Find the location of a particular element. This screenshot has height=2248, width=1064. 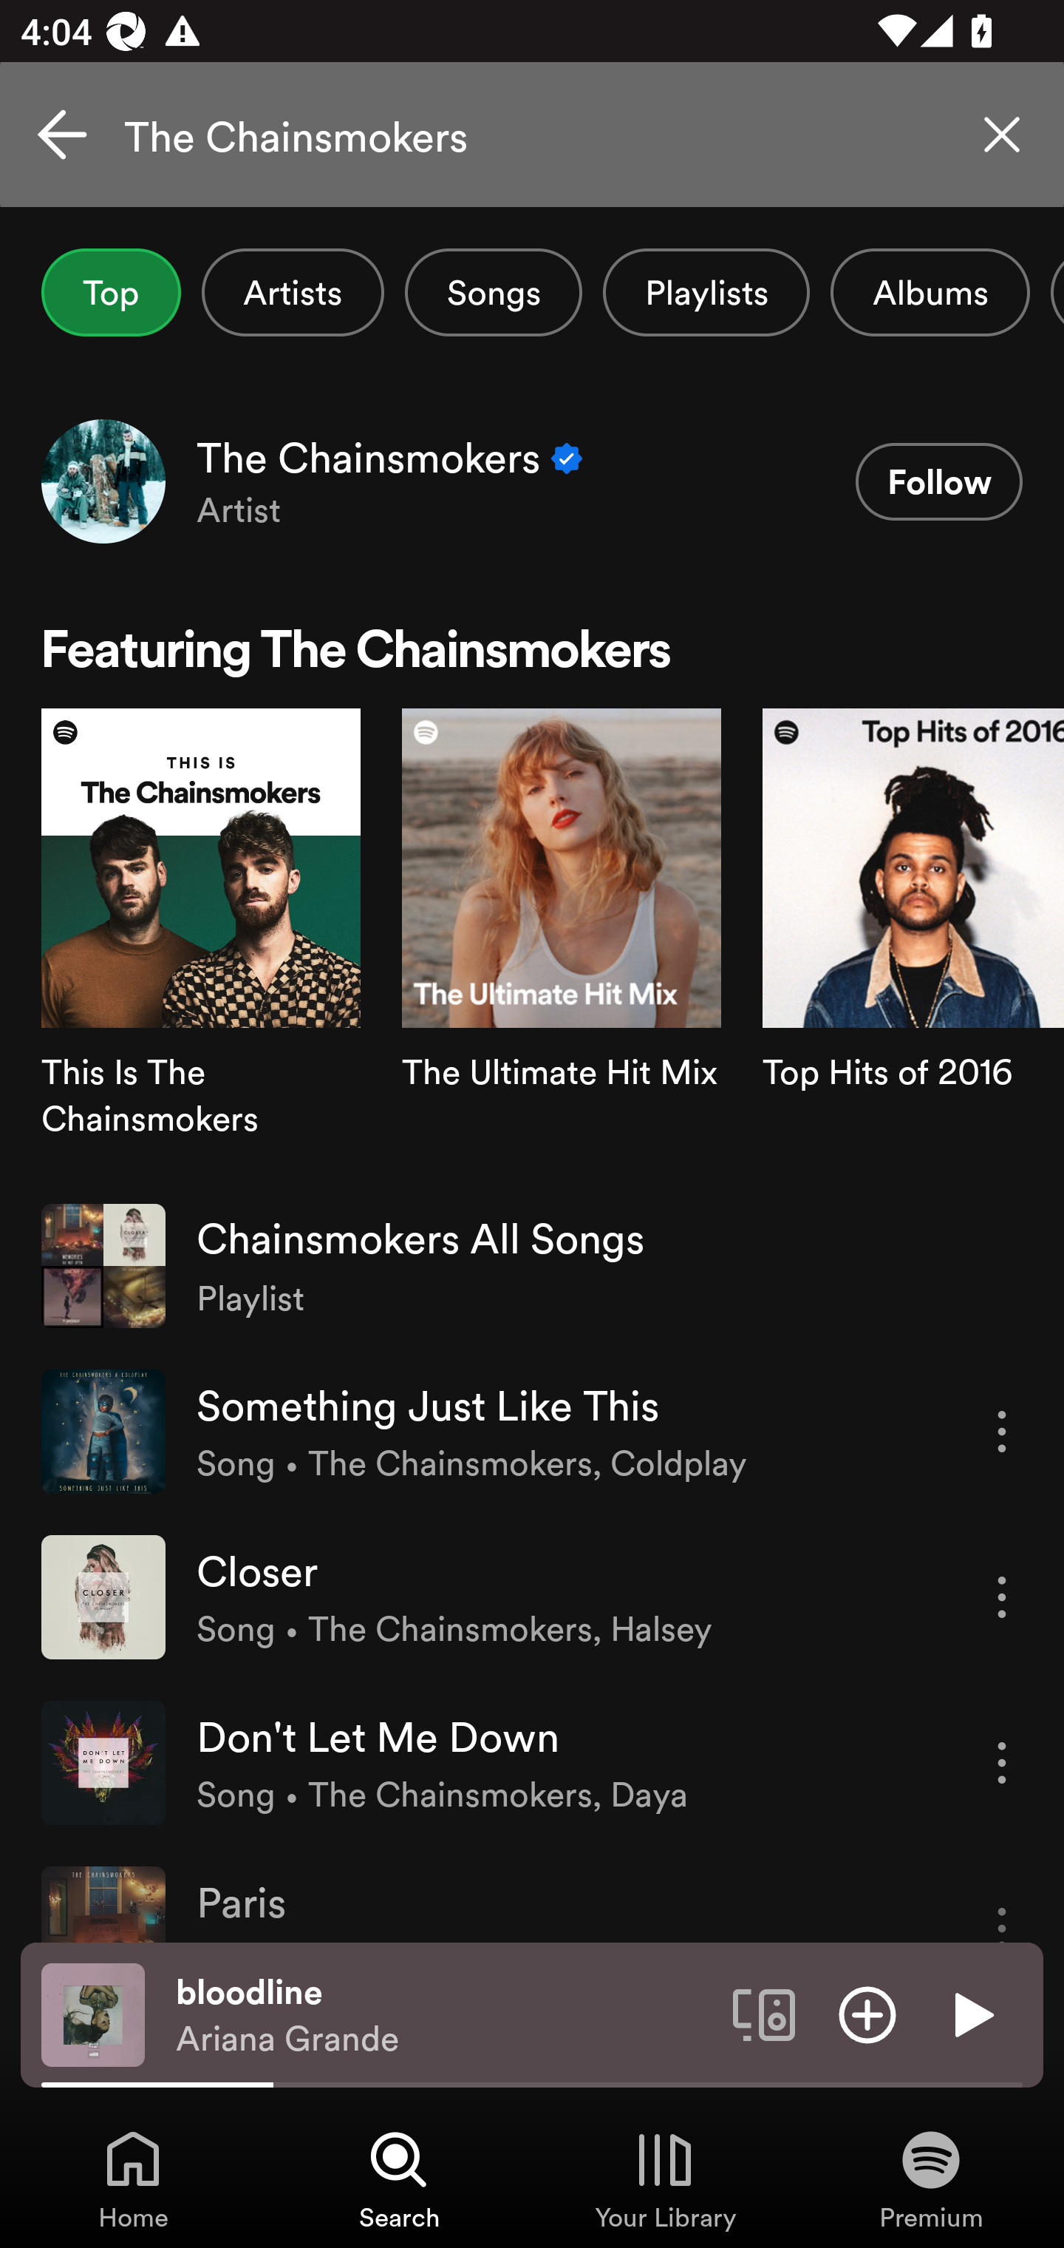

Follow is located at coordinates (938, 482).